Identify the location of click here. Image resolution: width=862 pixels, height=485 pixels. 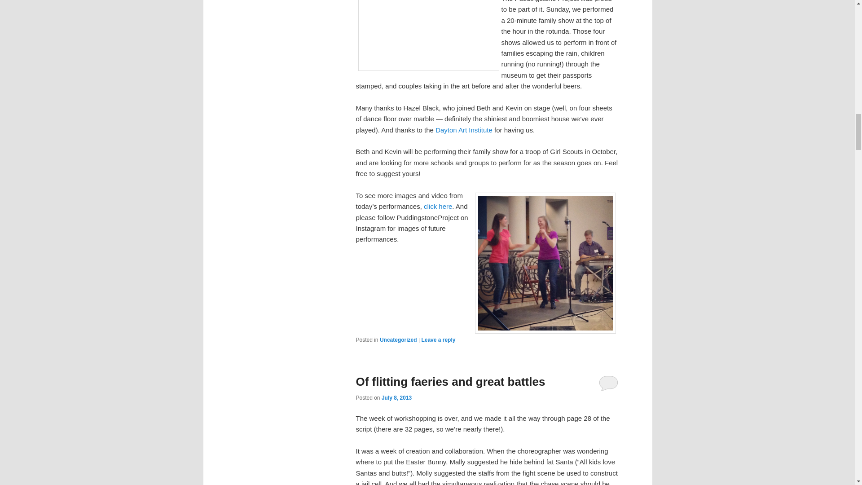
(438, 206).